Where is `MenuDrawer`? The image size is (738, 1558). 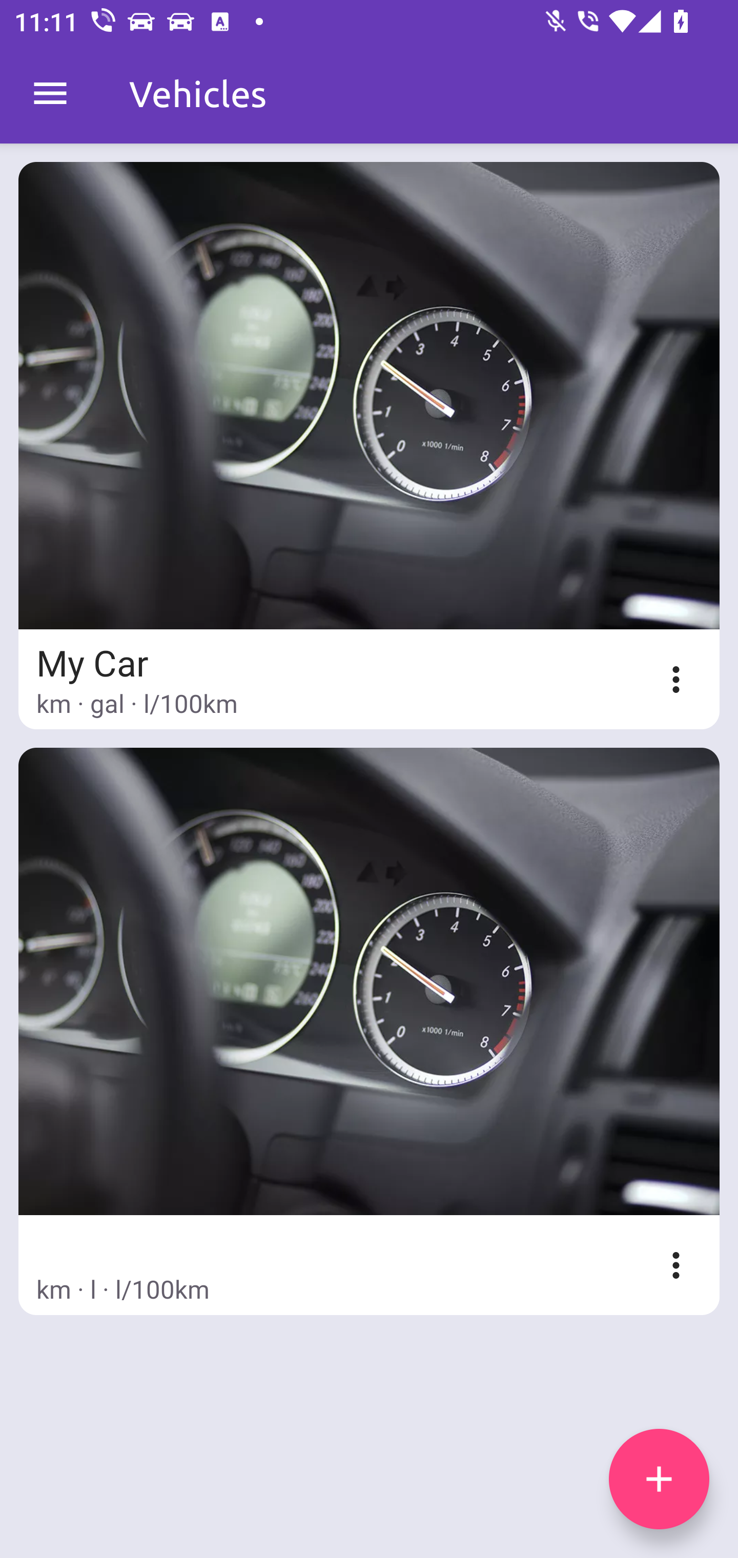 MenuDrawer is located at coordinates (50, 93).